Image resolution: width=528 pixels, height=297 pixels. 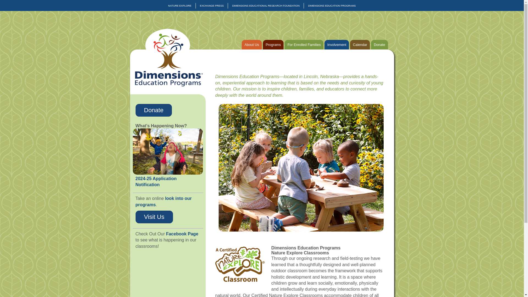 What do you see at coordinates (332, 5) in the screenshot?
I see `DIMENSIONS EDUCATION PROGRAMS` at bounding box center [332, 5].